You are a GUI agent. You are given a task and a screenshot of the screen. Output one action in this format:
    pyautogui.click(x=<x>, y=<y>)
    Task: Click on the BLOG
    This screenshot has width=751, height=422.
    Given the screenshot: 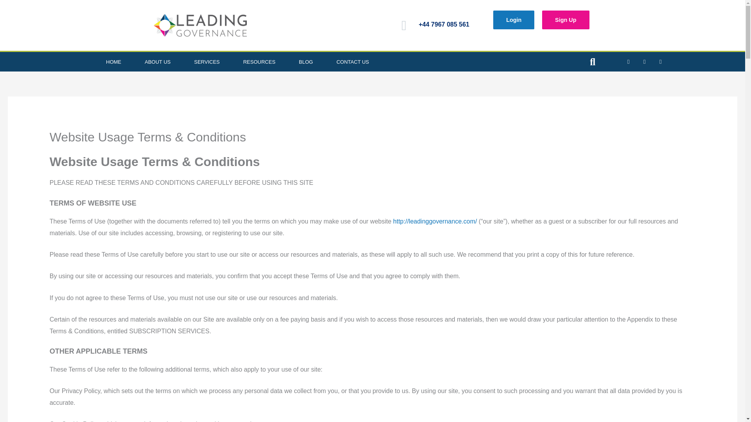 What is the action you would take?
    pyautogui.click(x=305, y=61)
    